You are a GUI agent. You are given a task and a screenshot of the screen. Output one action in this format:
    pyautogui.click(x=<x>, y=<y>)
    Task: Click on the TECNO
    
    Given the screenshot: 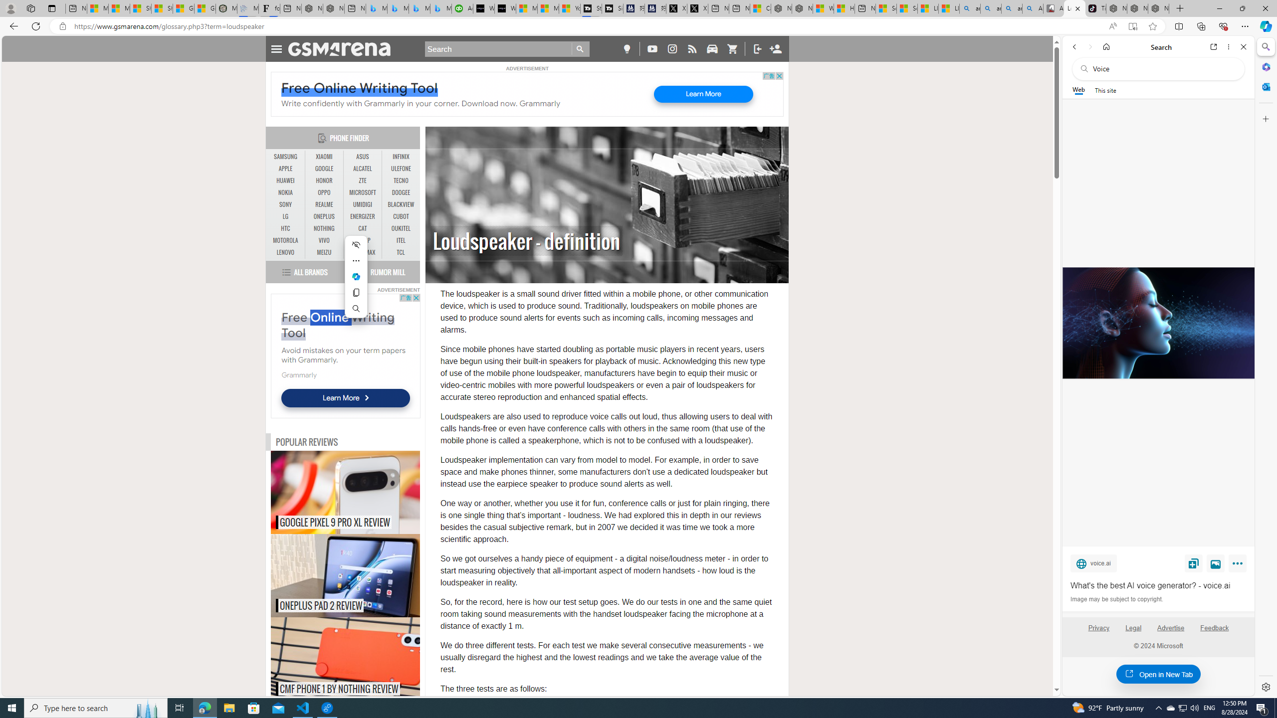 What is the action you would take?
    pyautogui.click(x=401, y=180)
    